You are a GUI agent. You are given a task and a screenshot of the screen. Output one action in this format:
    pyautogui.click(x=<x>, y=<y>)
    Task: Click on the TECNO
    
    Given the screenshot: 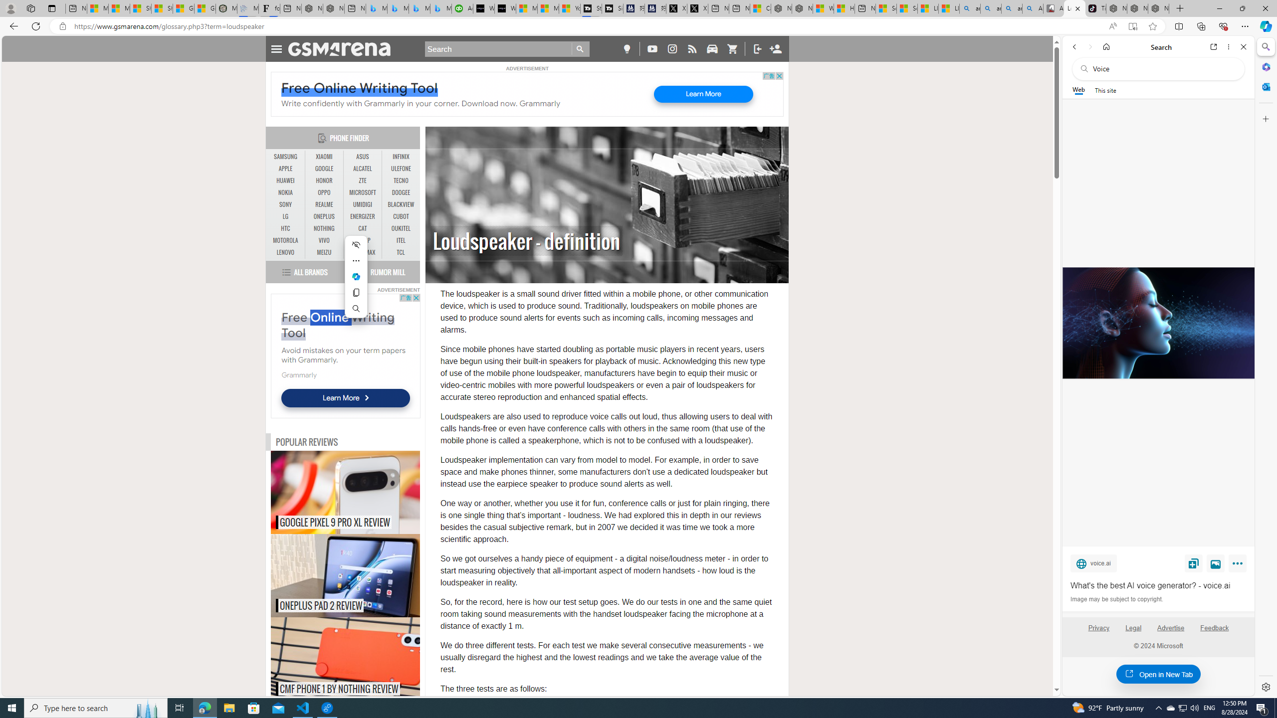 What is the action you would take?
    pyautogui.click(x=401, y=180)
    